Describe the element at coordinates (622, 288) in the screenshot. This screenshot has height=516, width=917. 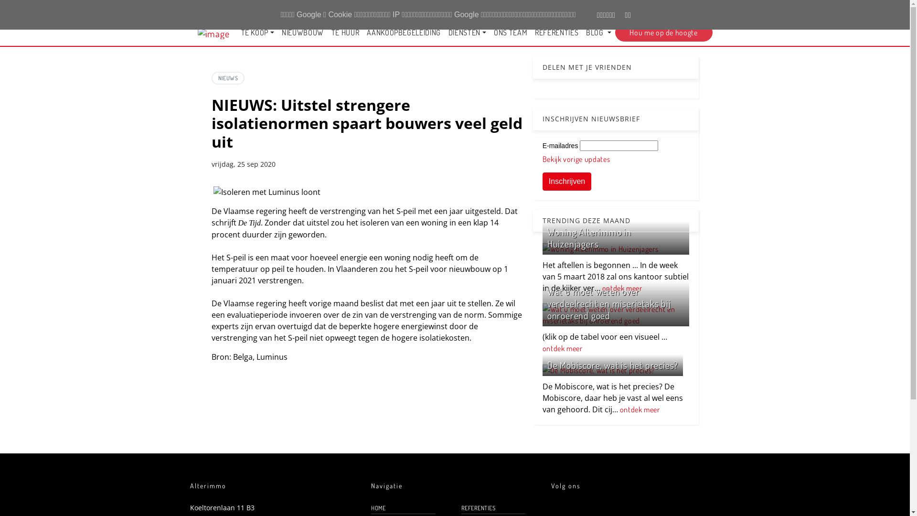
I see `ontdek meer` at that location.